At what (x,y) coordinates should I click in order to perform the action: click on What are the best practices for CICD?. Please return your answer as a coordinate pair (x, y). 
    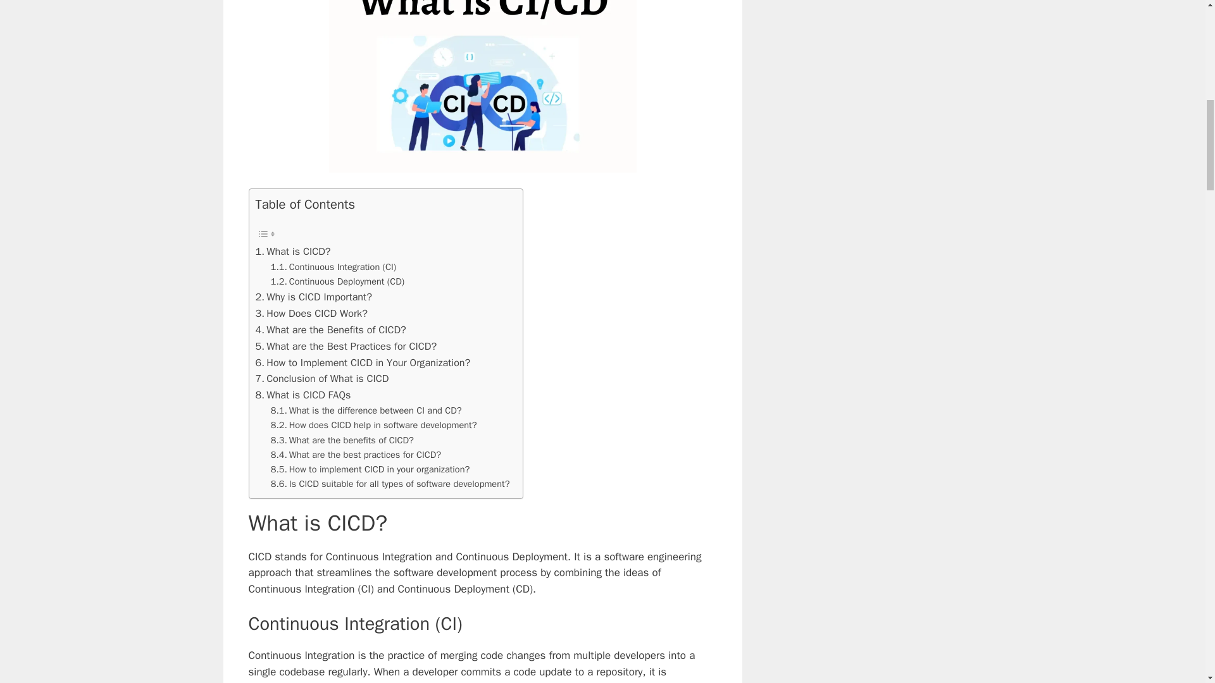
    Looking at the image, I should click on (356, 455).